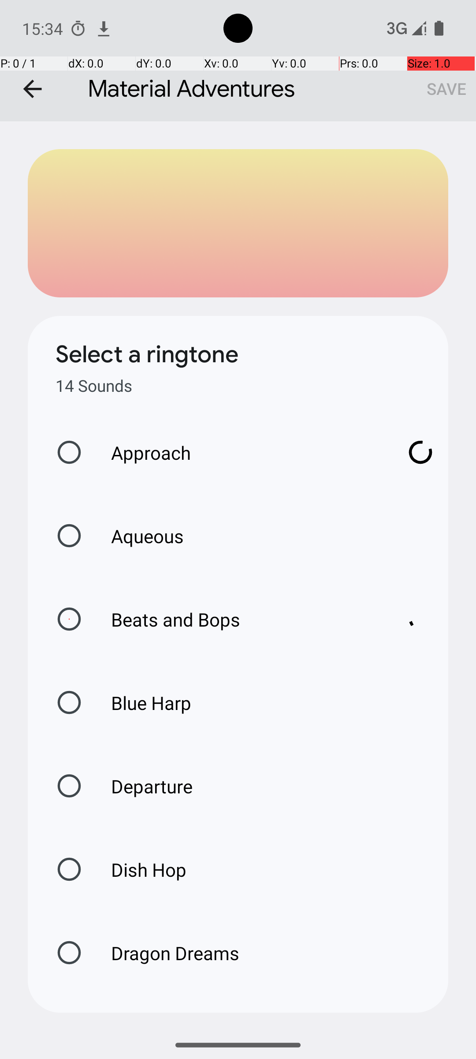  Describe the element at coordinates (242, 620) in the screenshot. I see `Beats and Bops` at that location.